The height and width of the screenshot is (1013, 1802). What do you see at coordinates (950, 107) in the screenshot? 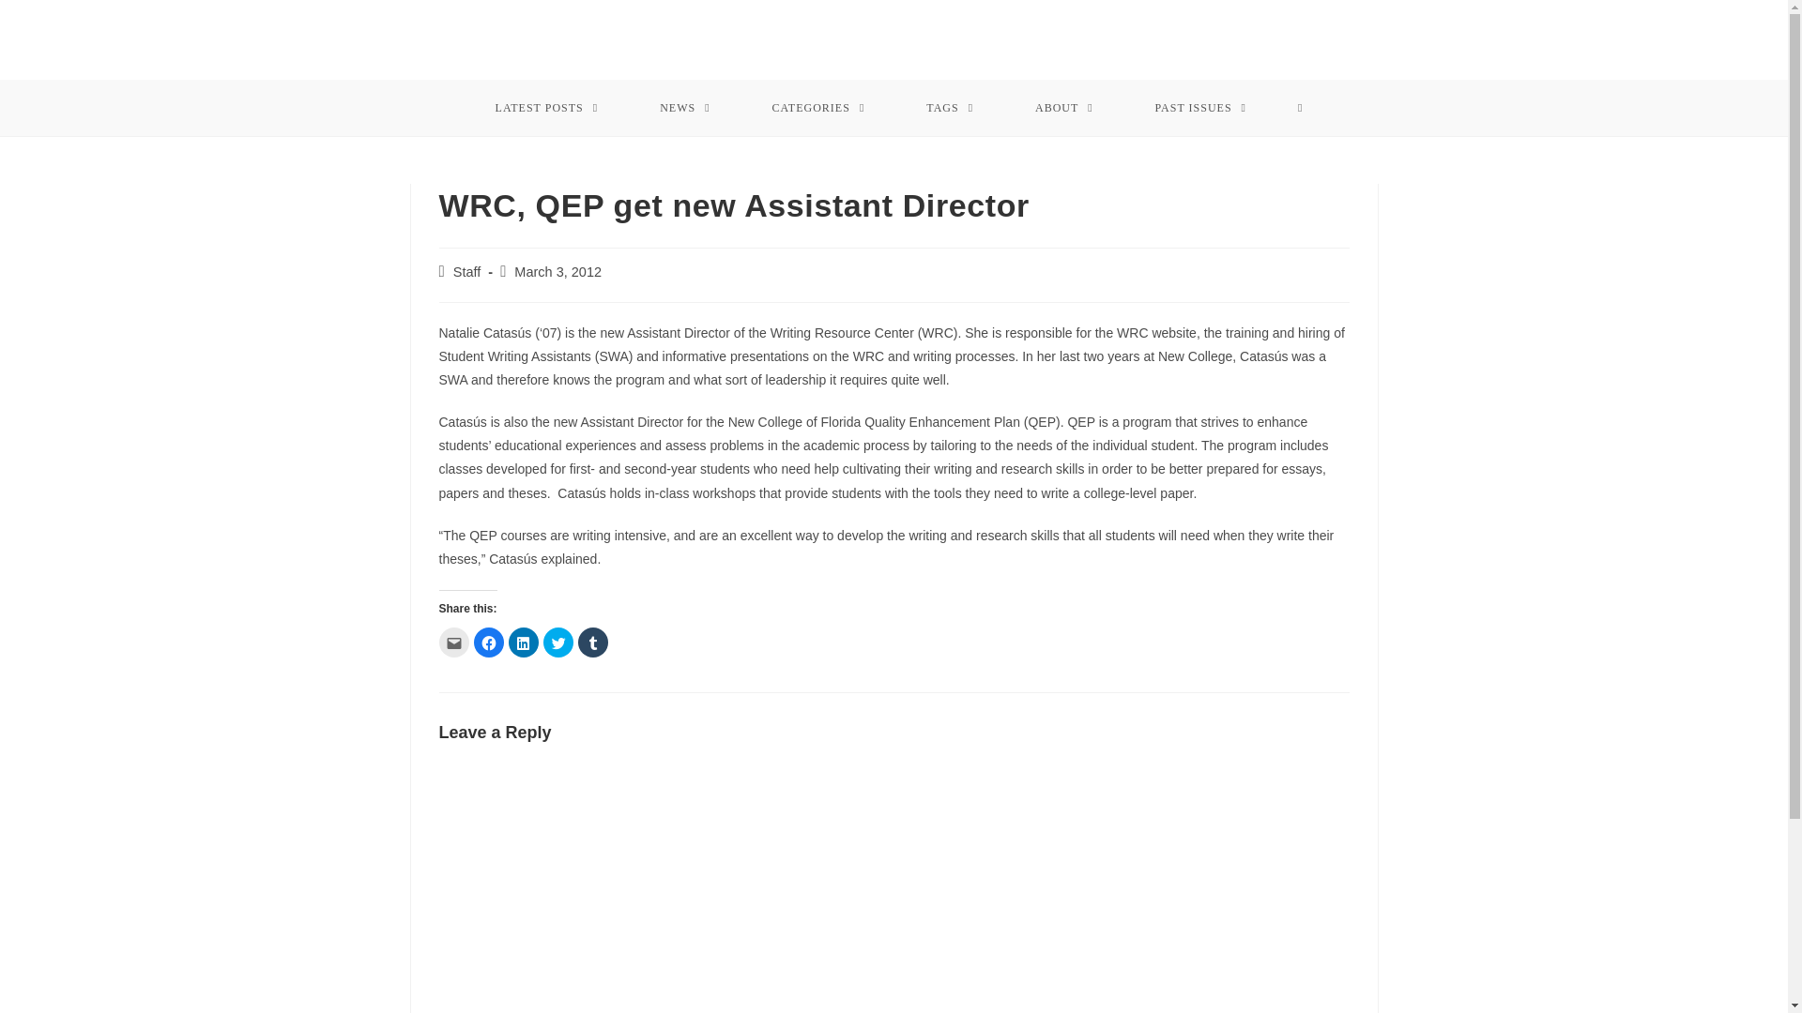
I see `TAGS` at bounding box center [950, 107].